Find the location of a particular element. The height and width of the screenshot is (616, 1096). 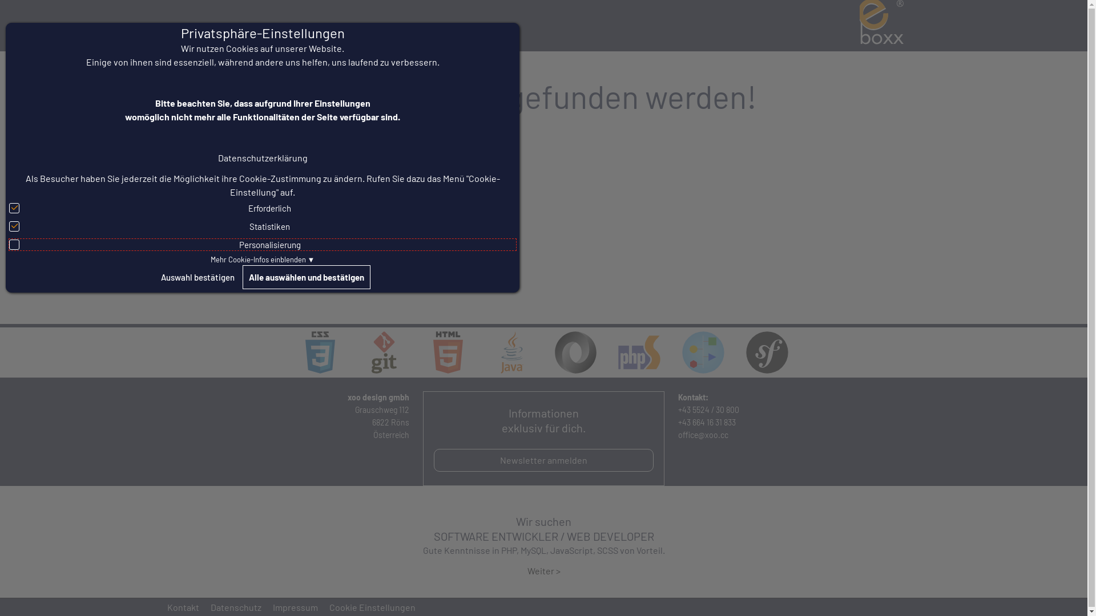

symfony. is located at coordinates (767, 352).